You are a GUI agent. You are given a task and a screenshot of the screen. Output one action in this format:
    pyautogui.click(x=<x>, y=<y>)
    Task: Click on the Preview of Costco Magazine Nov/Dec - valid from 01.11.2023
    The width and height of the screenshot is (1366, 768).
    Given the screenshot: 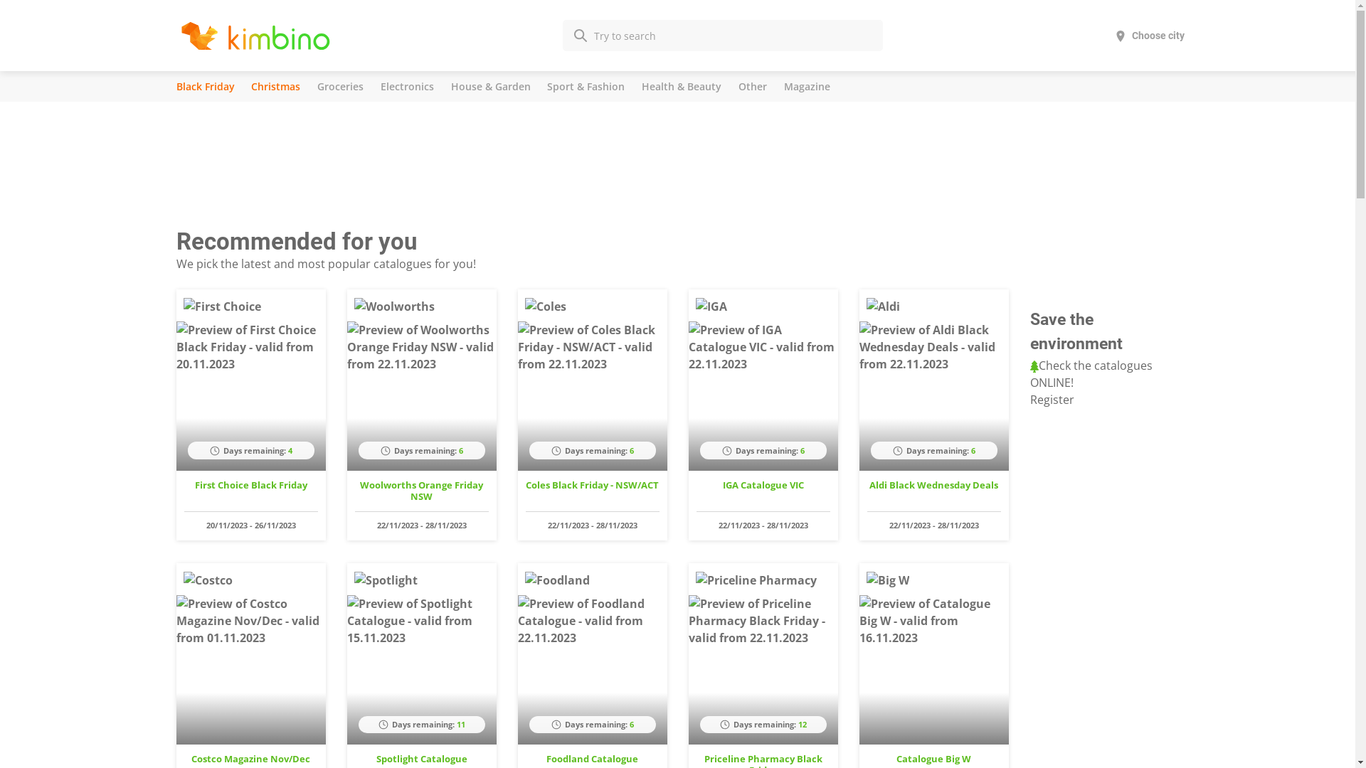 What is the action you would take?
    pyautogui.click(x=251, y=621)
    